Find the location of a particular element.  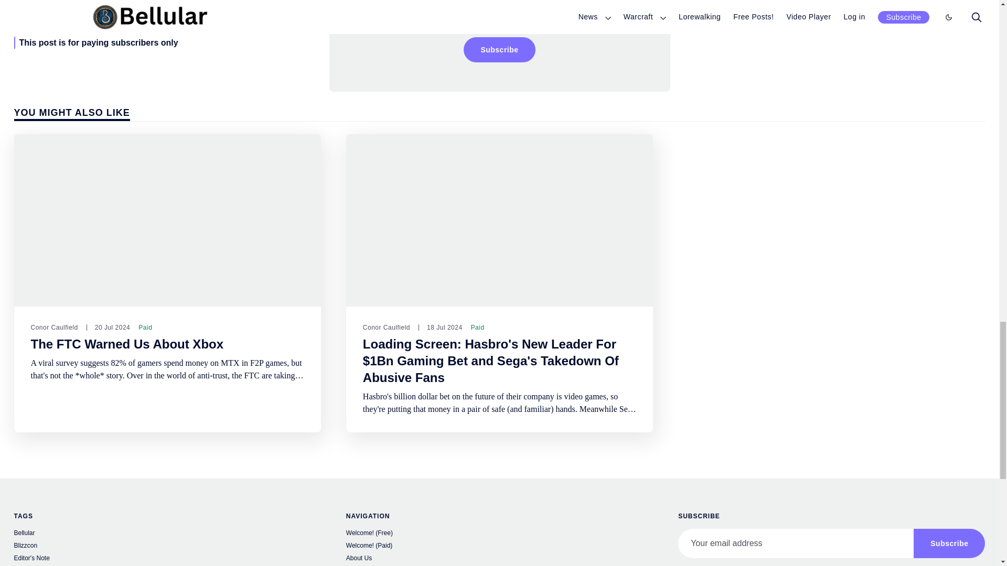

The FTC Warned Us About Xbox is located at coordinates (127, 344).